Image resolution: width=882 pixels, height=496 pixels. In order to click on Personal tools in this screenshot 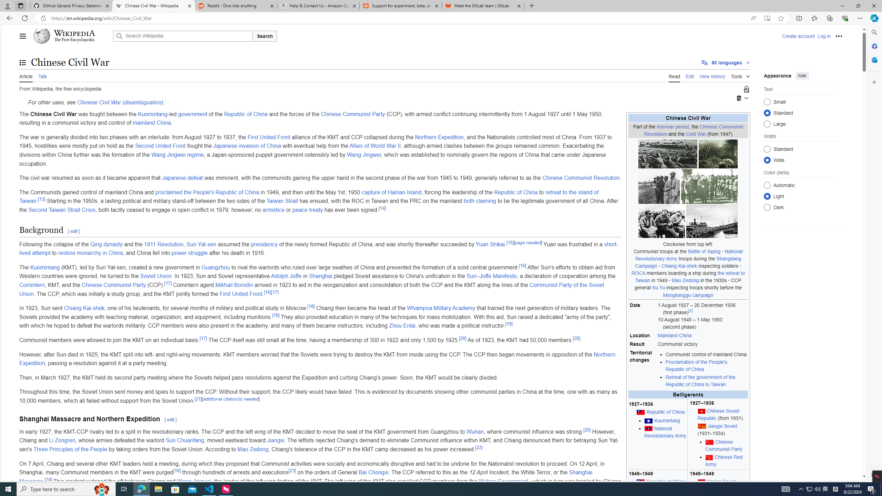, I will do `click(839, 36)`.